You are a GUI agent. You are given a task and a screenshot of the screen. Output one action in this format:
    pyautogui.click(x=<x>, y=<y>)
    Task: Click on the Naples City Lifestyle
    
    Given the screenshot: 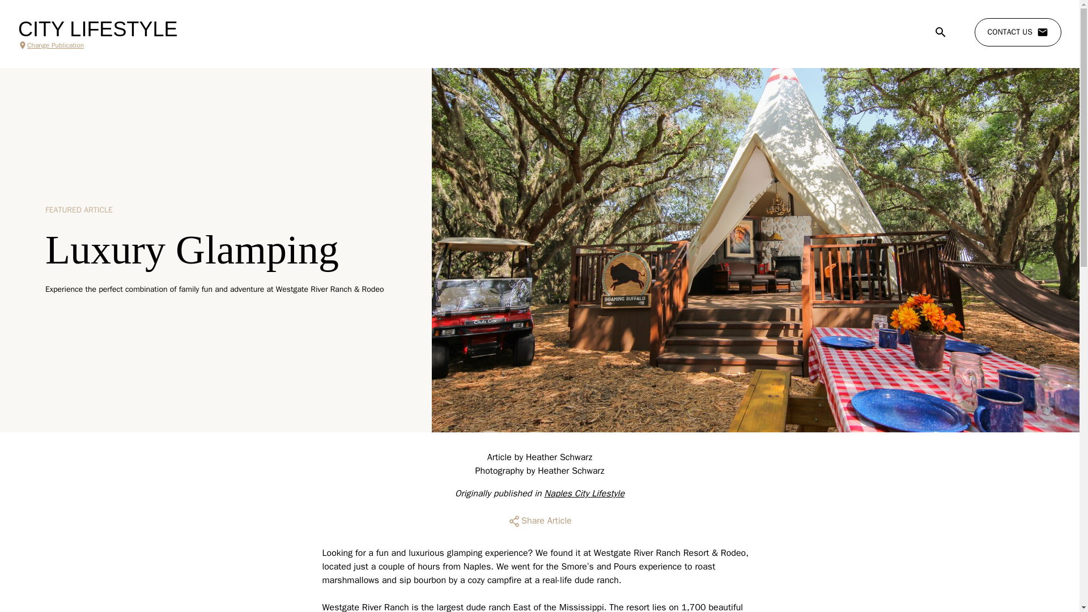 What is the action you would take?
    pyautogui.click(x=584, y=493)
    